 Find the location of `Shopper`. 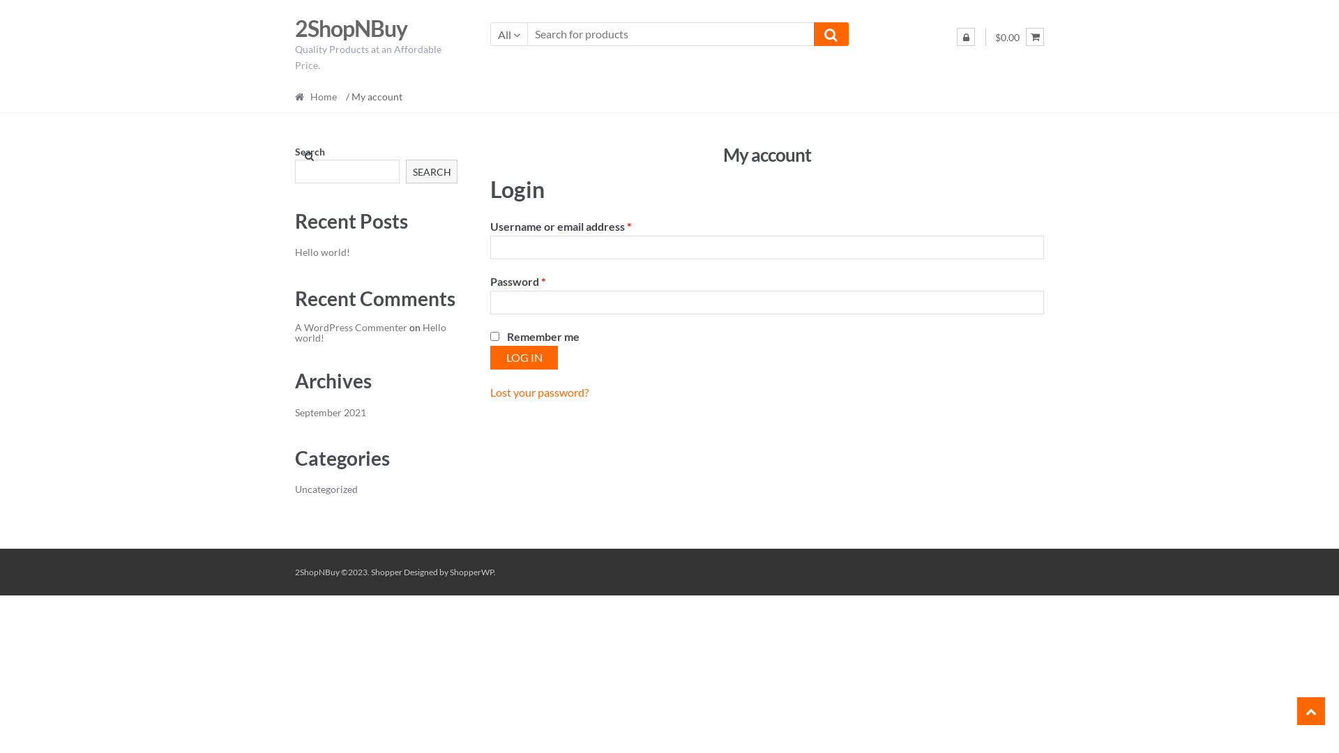

Shopper is located at coordinates (386, 572).